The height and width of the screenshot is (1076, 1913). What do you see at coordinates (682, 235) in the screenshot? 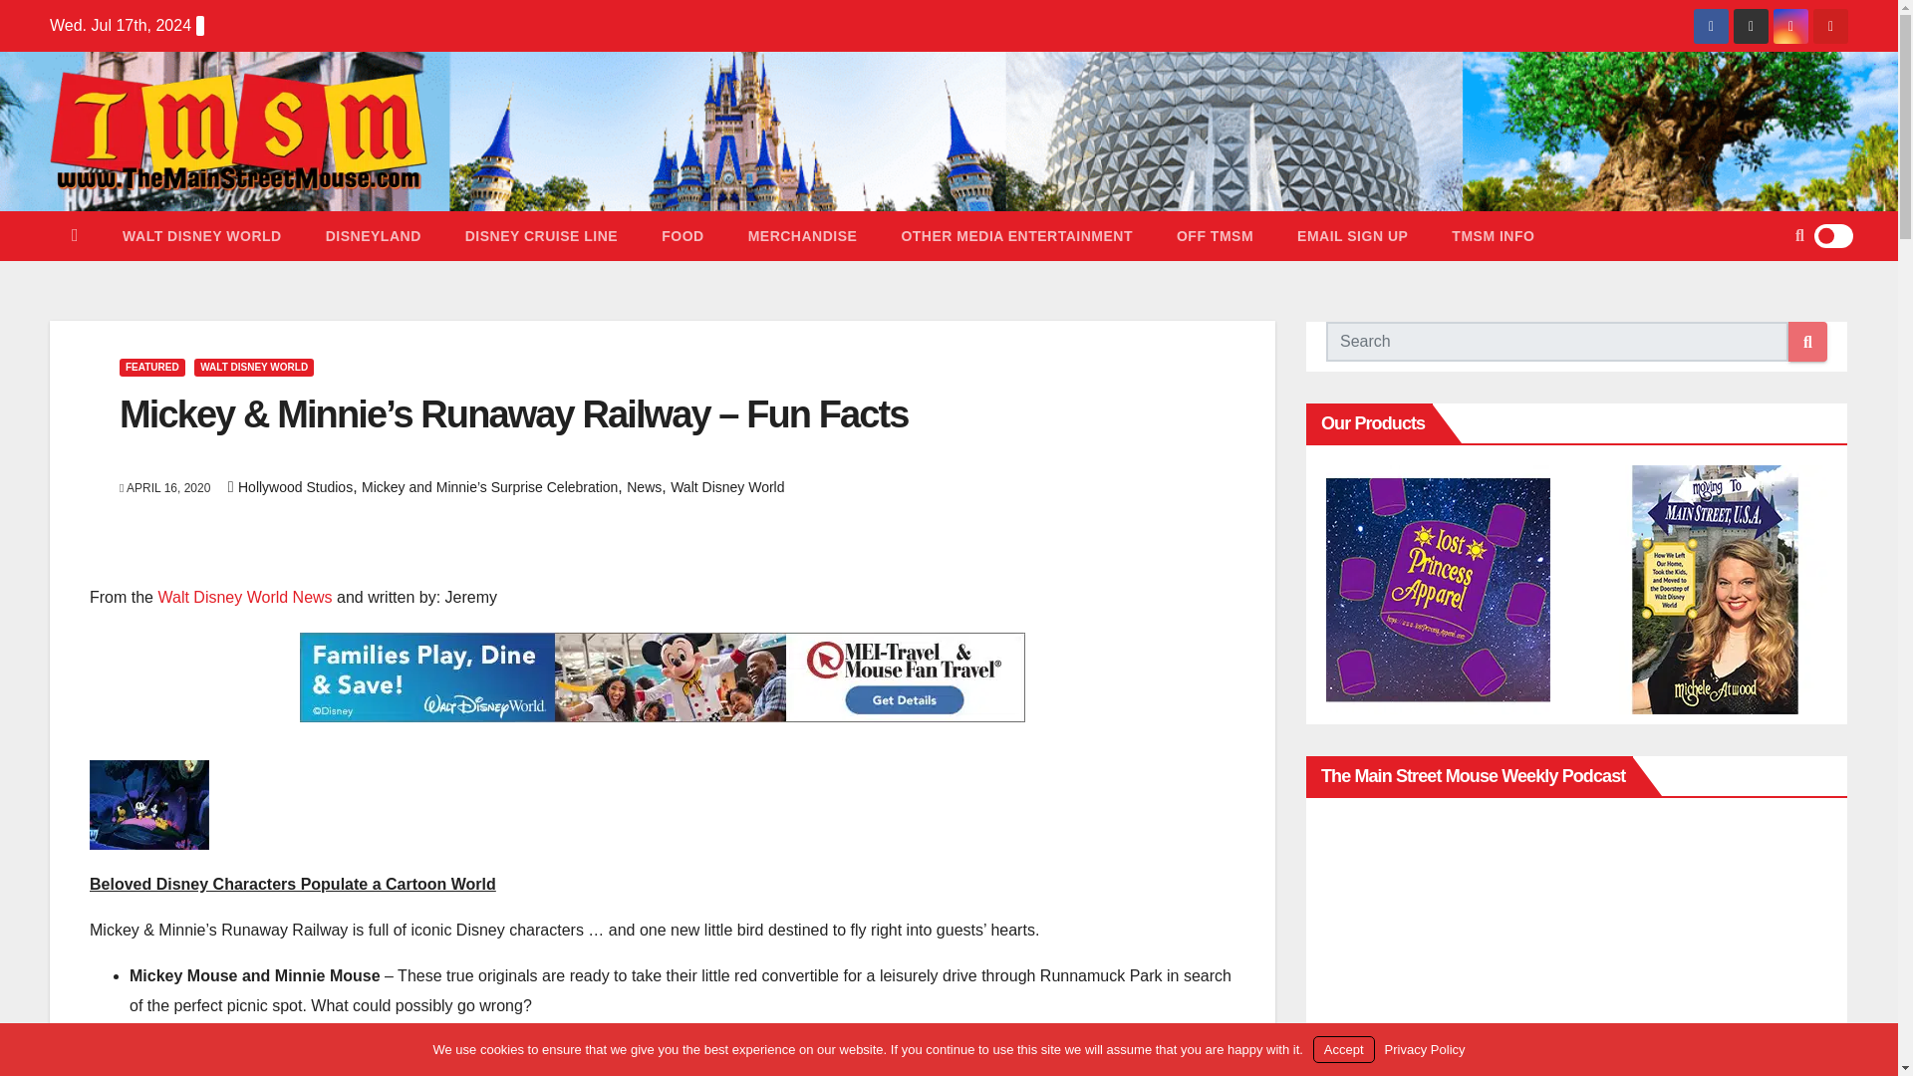
I see `Food` at bounding box center [682, 235].